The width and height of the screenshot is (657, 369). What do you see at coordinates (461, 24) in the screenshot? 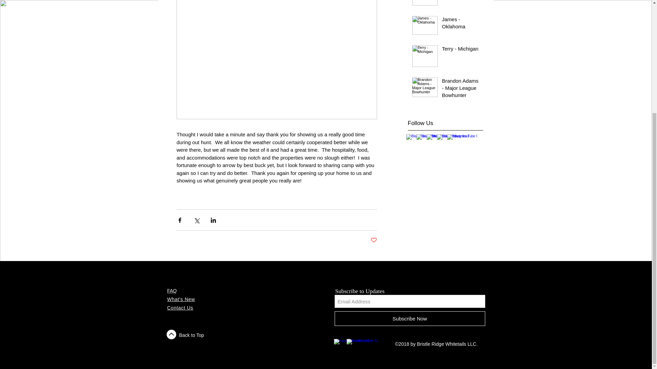
I see `James - Oklahoma` at bounding box center [461, 24].